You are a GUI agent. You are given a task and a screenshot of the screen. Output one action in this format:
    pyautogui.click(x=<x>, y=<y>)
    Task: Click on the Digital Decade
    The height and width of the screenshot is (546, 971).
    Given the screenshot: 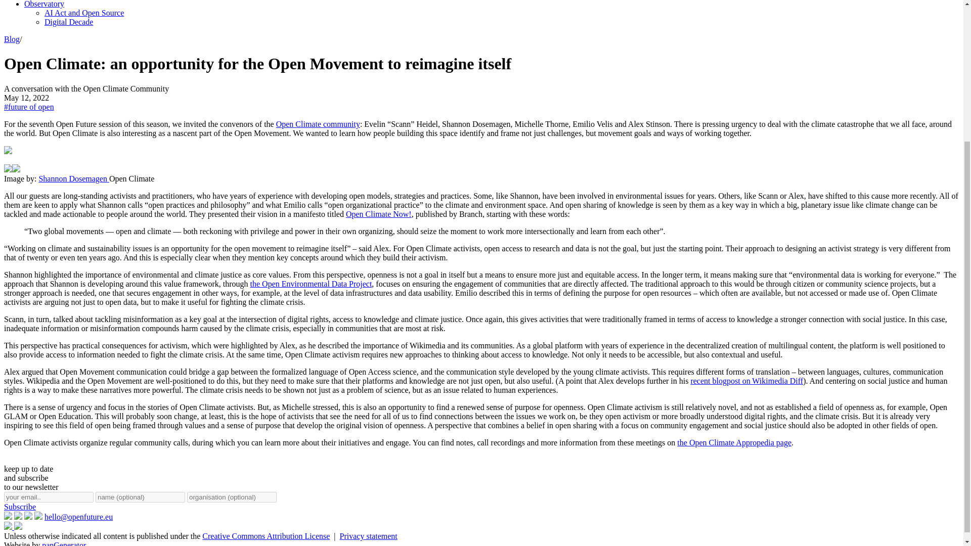 What is the action you would take?
    pyautogui.click(x=69, y=21)
    